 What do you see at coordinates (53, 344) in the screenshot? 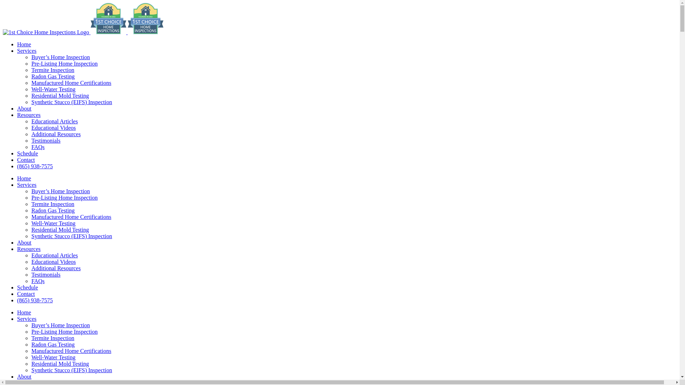
I see `Radon Gas Testing` at bounding box center [53, 344].